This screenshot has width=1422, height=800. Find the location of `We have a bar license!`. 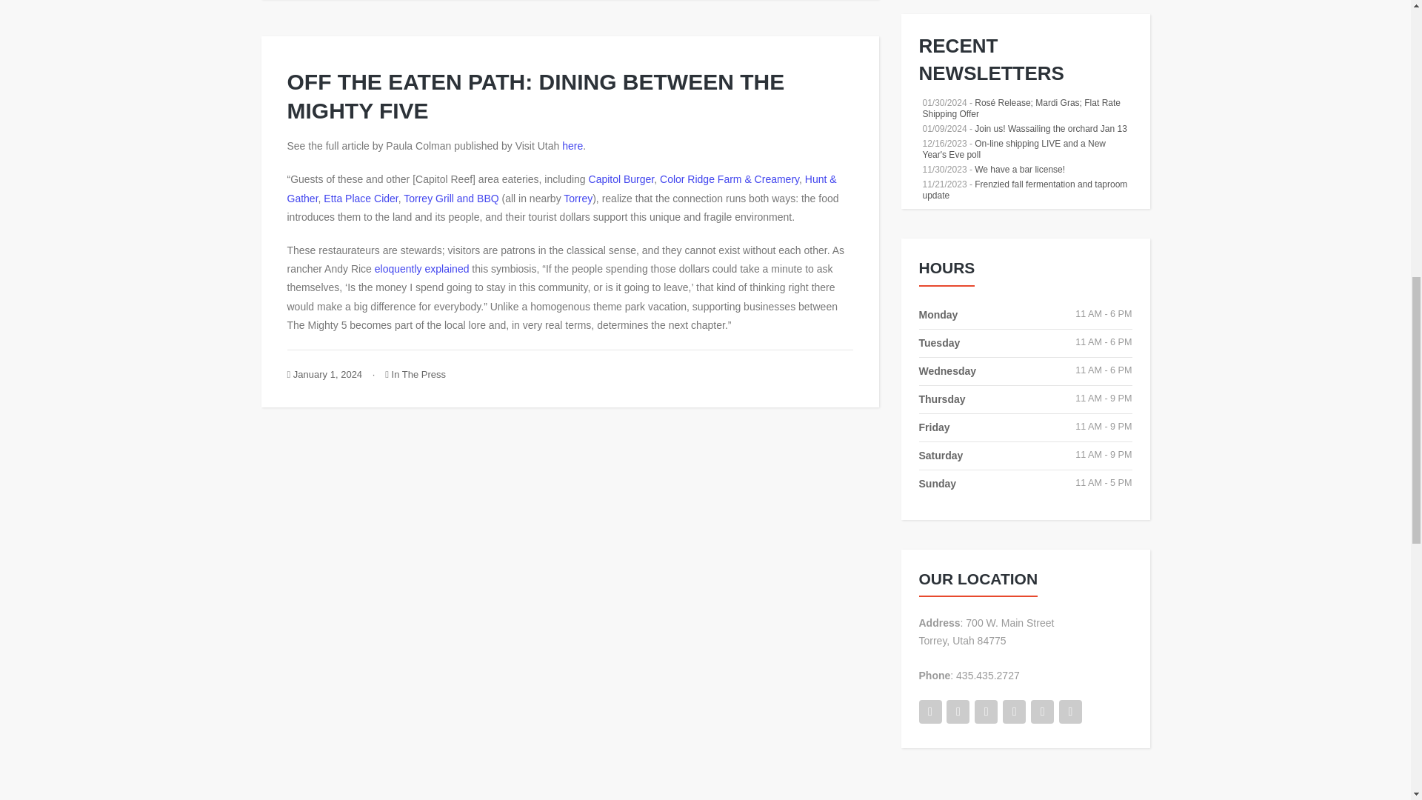

We have a bar license! is located at coordinates (1019, 170).